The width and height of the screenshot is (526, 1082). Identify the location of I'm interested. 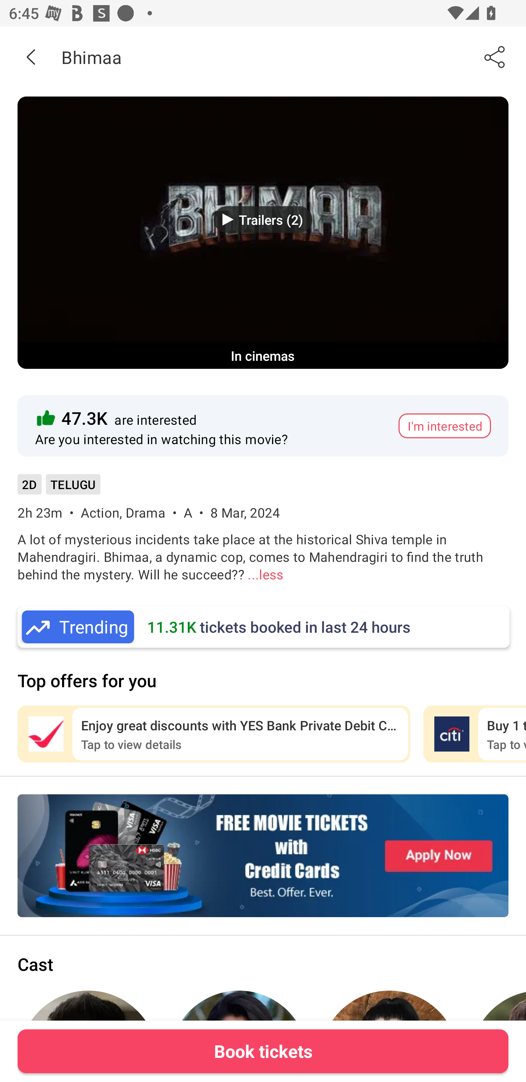
(445, 425).